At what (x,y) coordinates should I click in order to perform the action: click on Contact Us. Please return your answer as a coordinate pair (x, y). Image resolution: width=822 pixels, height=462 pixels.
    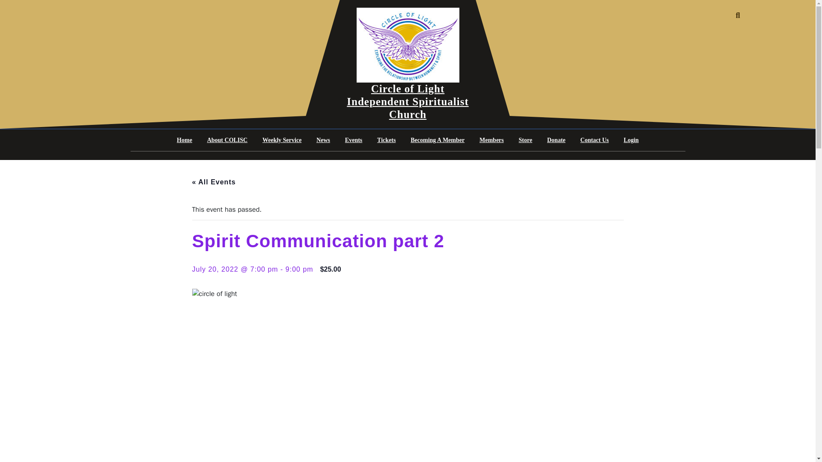
    Looking at the image, I should click on (595, 140).